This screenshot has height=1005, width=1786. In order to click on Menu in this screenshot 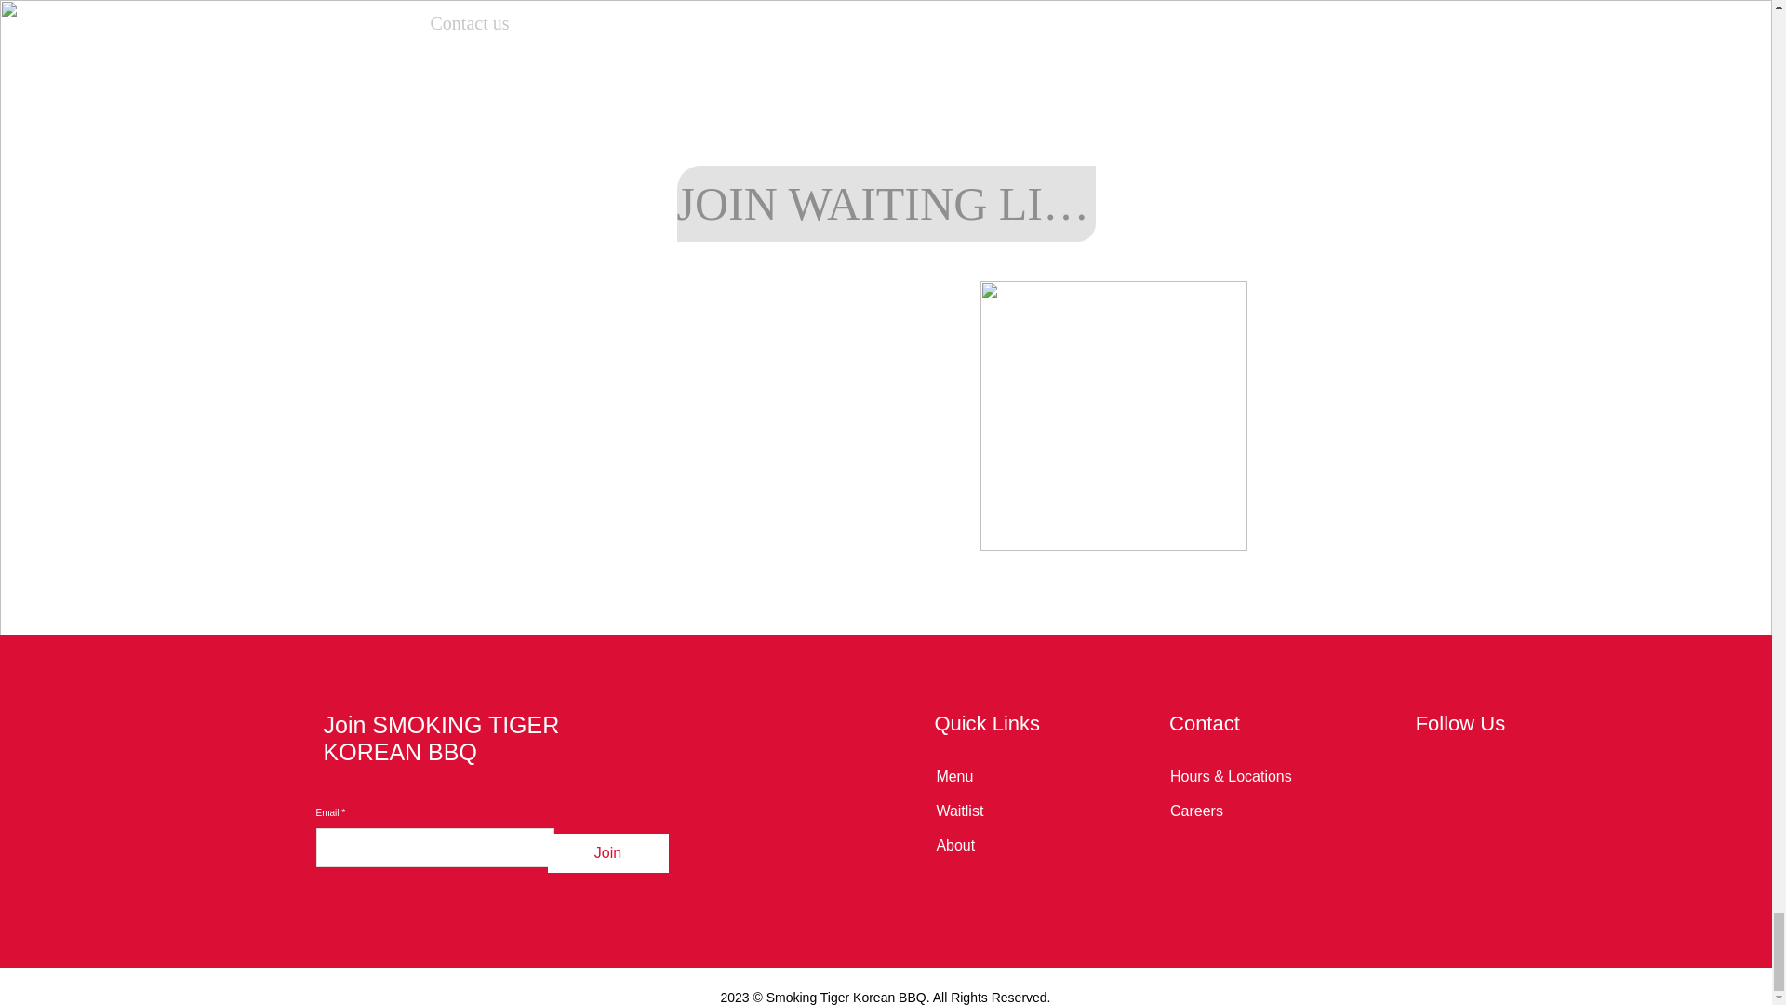, I will do `click(954, 776)`.